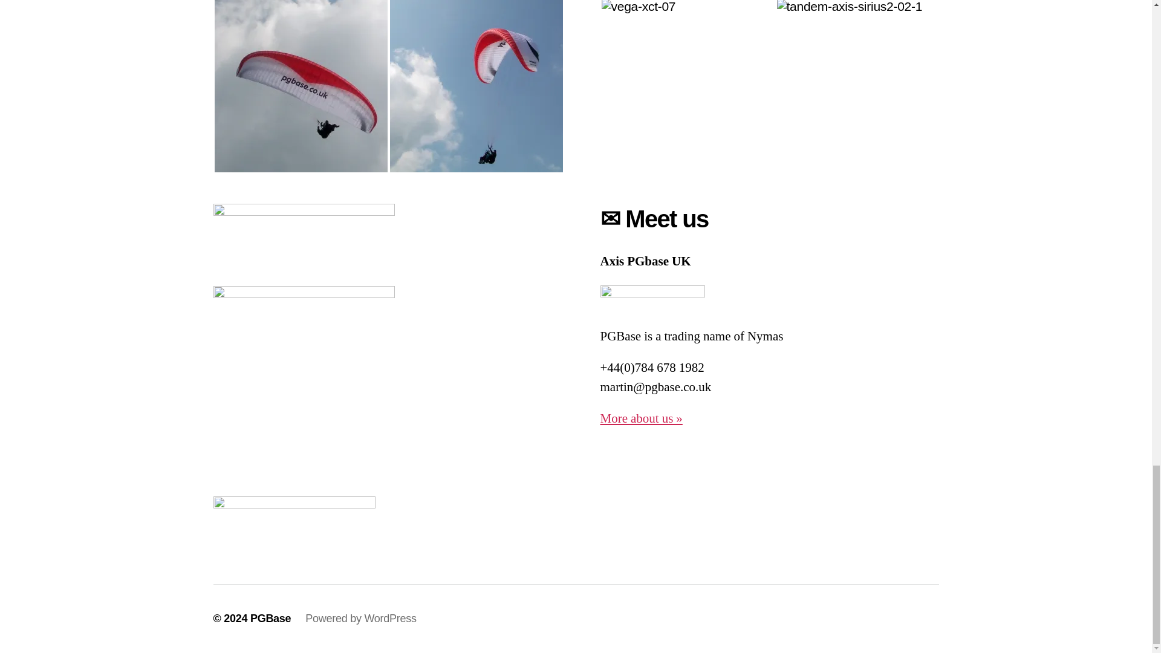 The height and width of the screenshot is (653, 1161). Describe the element at coordinates (688, 86) in the screenshot. I see `vega-xct-07` at that location.